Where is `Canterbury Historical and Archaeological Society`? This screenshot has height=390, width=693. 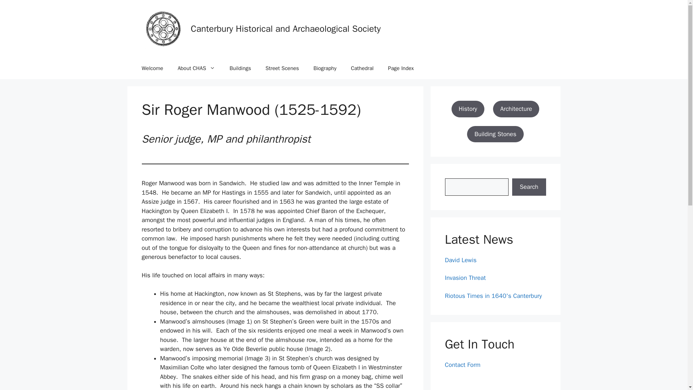
Canterbury Historical and Archaeological Society is located at coordinates (286, 29).